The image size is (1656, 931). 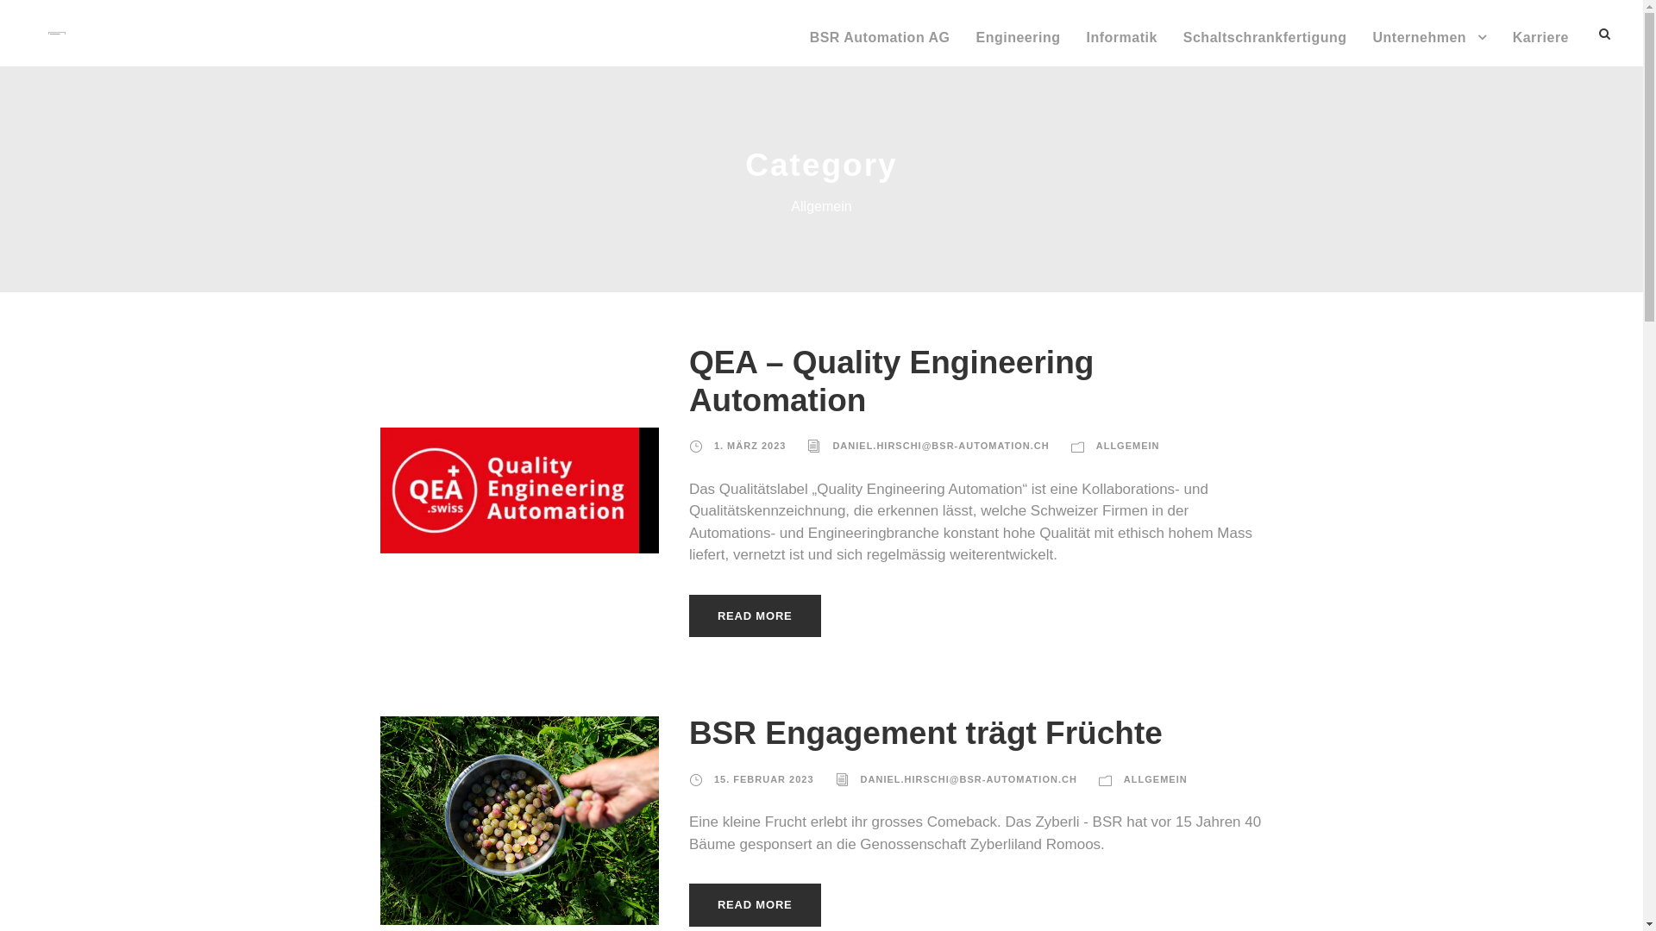 What do you see at coordinates (1265, 47) in the screenshot?
I see `Schaltschrankfertigung` at bounding box center [1265, 47].